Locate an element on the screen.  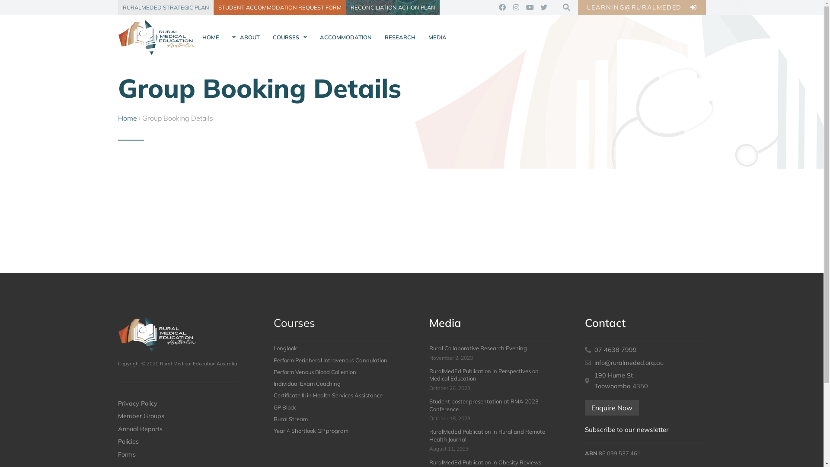
RuralMedEd Publication in Perspectives on Medical Education is located at coordinates (483, 374).